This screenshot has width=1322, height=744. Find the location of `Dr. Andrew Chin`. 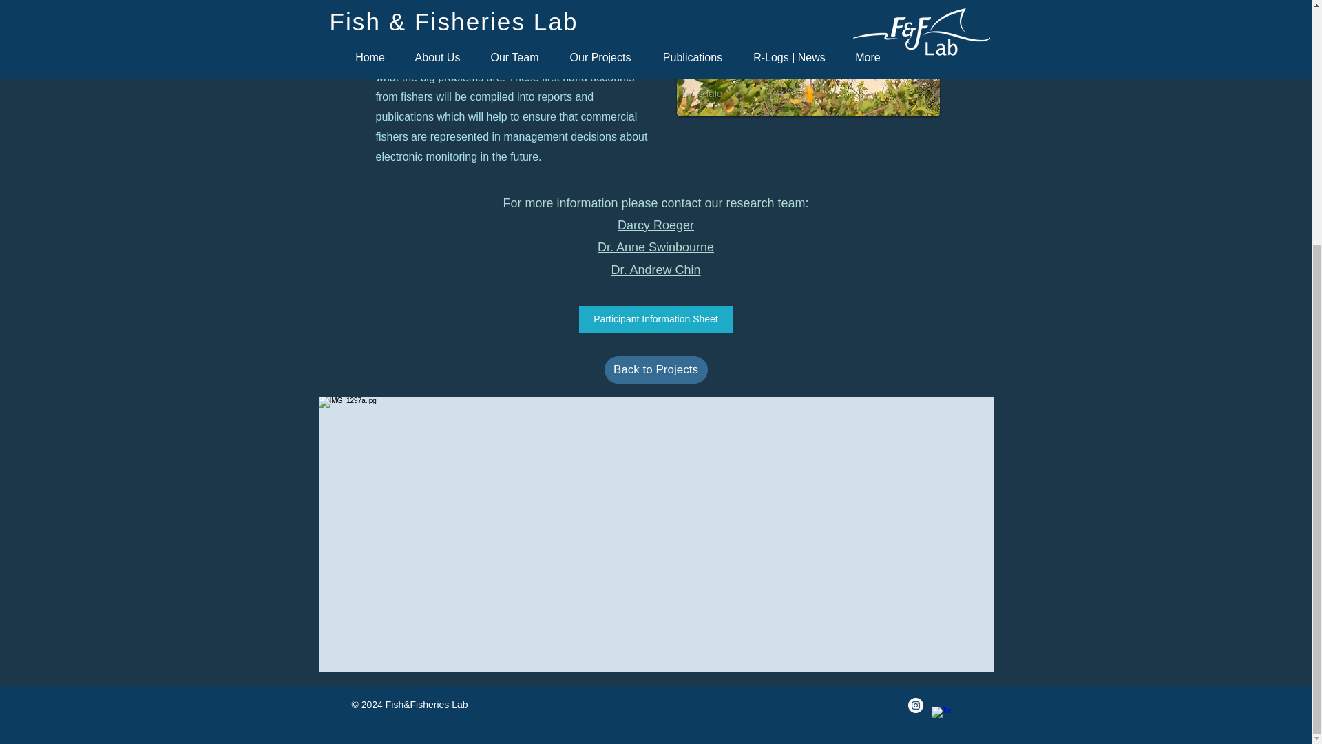

Dr. Andrew Chin is located at coordinates (655, 270).